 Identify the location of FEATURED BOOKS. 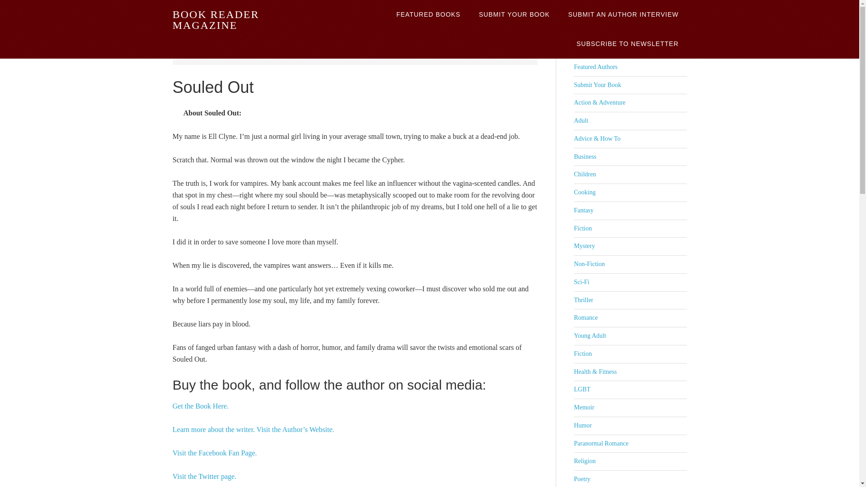
(428, 14).